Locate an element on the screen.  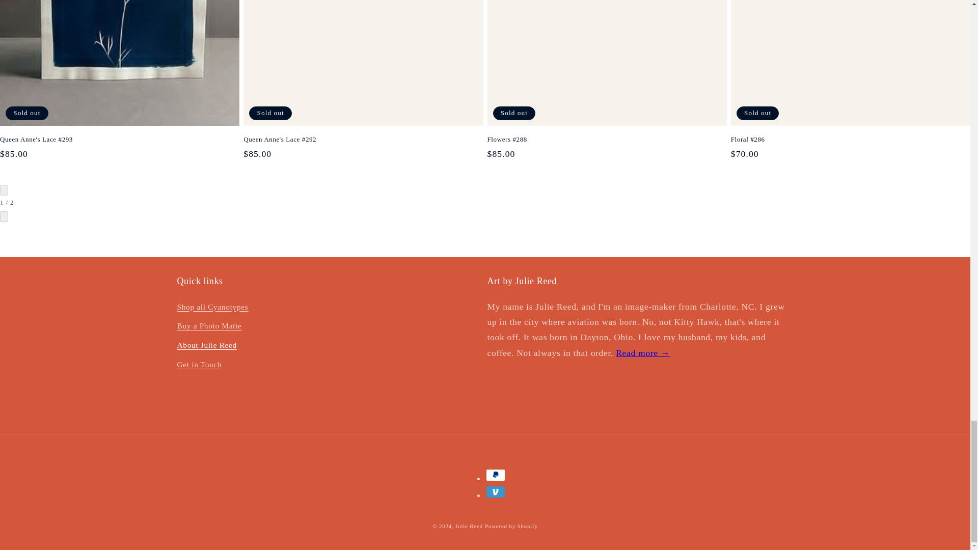
Venmo is located at coordinates (496, 492).